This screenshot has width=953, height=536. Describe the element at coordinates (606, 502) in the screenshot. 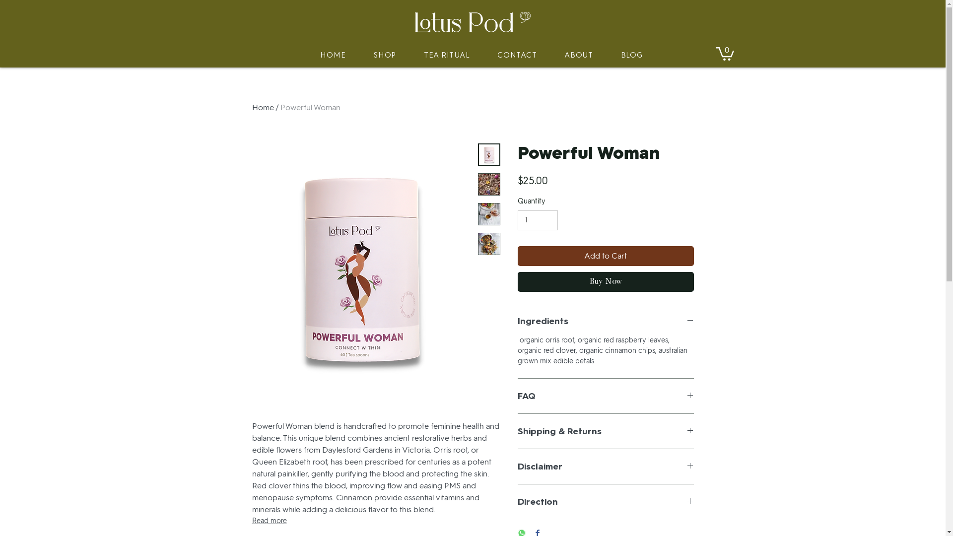

I see `Direction` at that location.